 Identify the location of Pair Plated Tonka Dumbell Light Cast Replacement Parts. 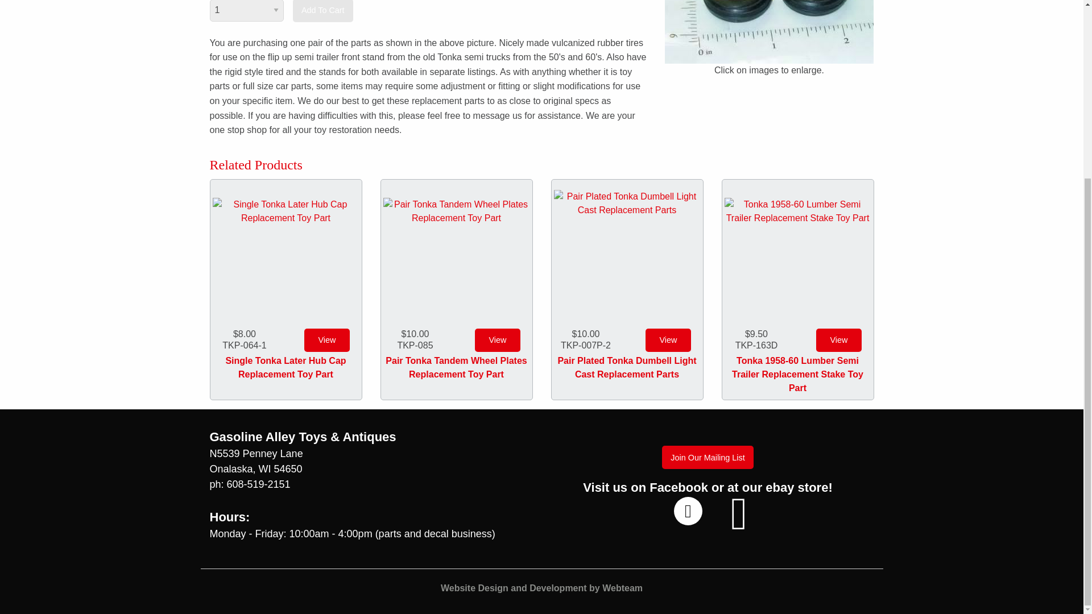
(627, 367).